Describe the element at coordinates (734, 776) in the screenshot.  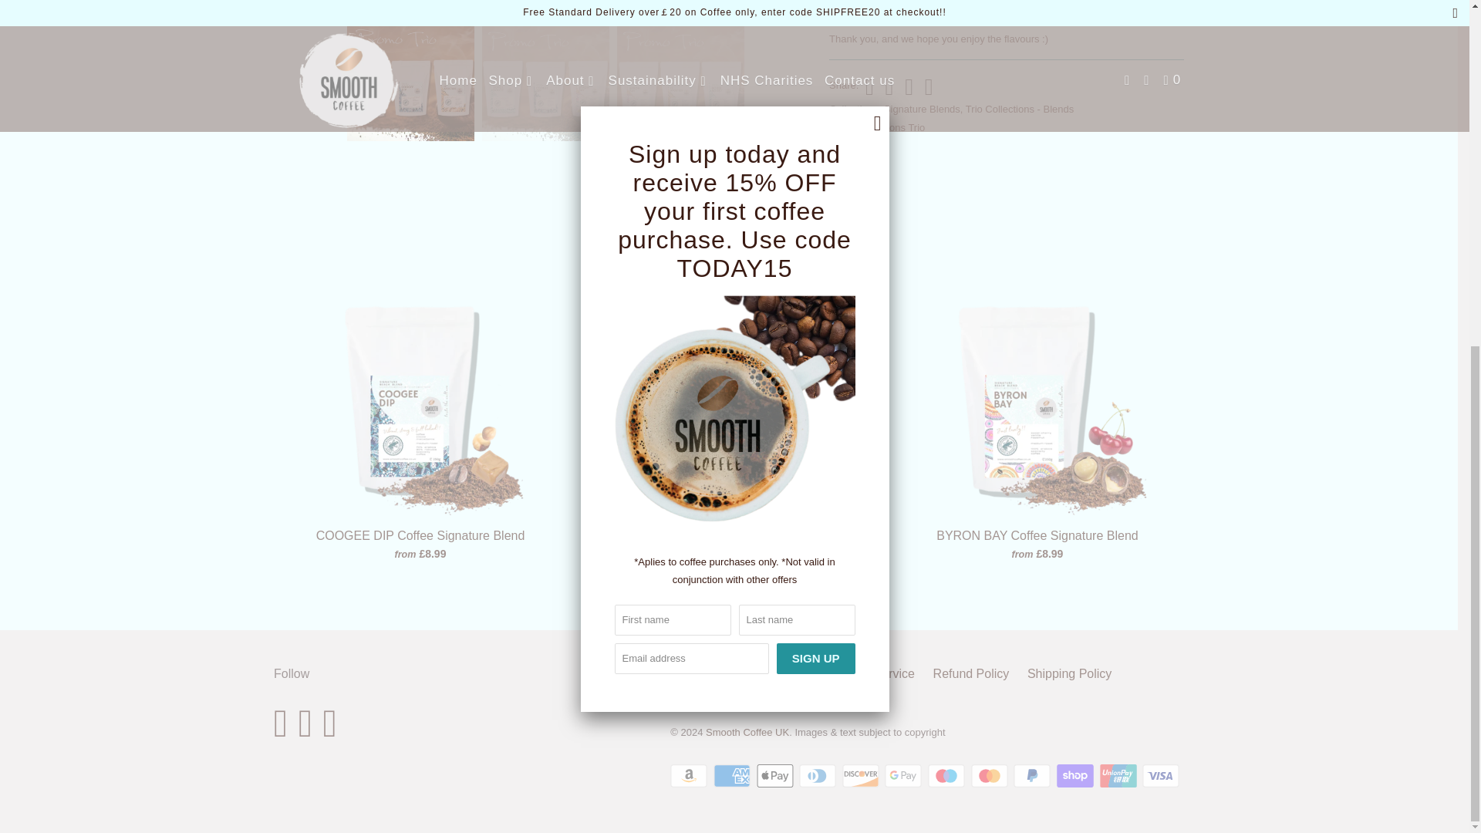
I see `American Express` at that location.